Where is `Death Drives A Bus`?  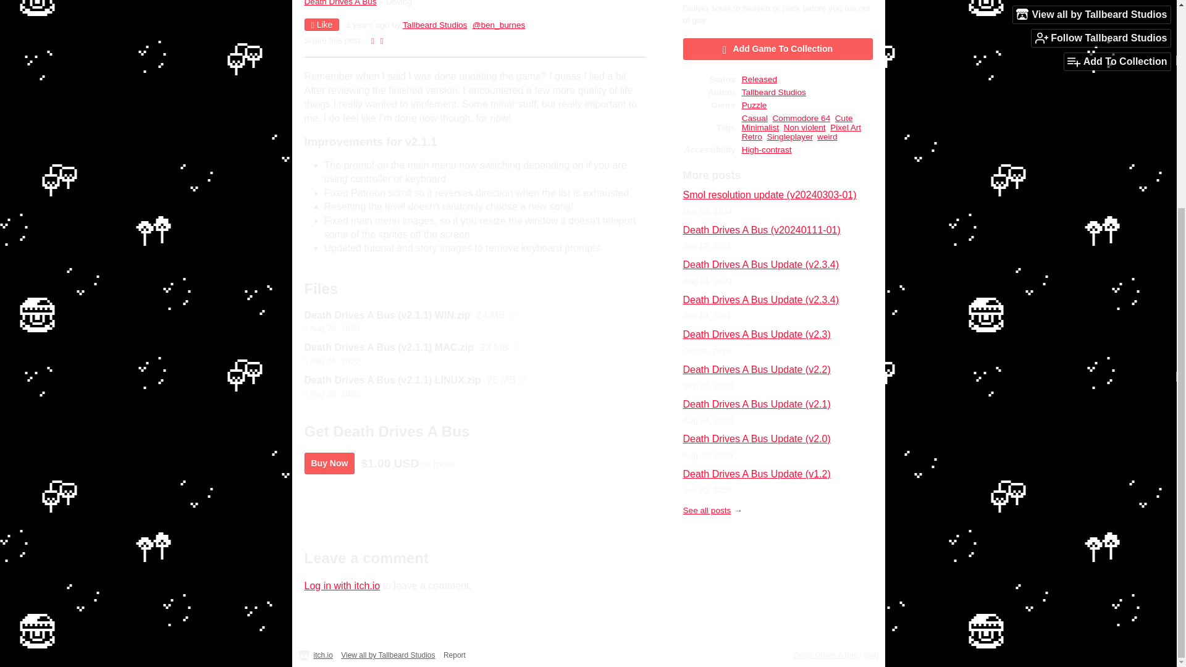
Death Drives A Bus is located at coordinates (340, 2).